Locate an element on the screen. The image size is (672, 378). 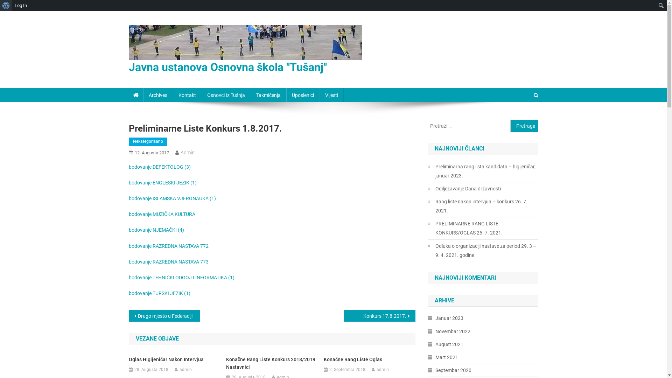
bodovanje ENGLESKI JEZIK (1) is located at coordinates (163, 183).